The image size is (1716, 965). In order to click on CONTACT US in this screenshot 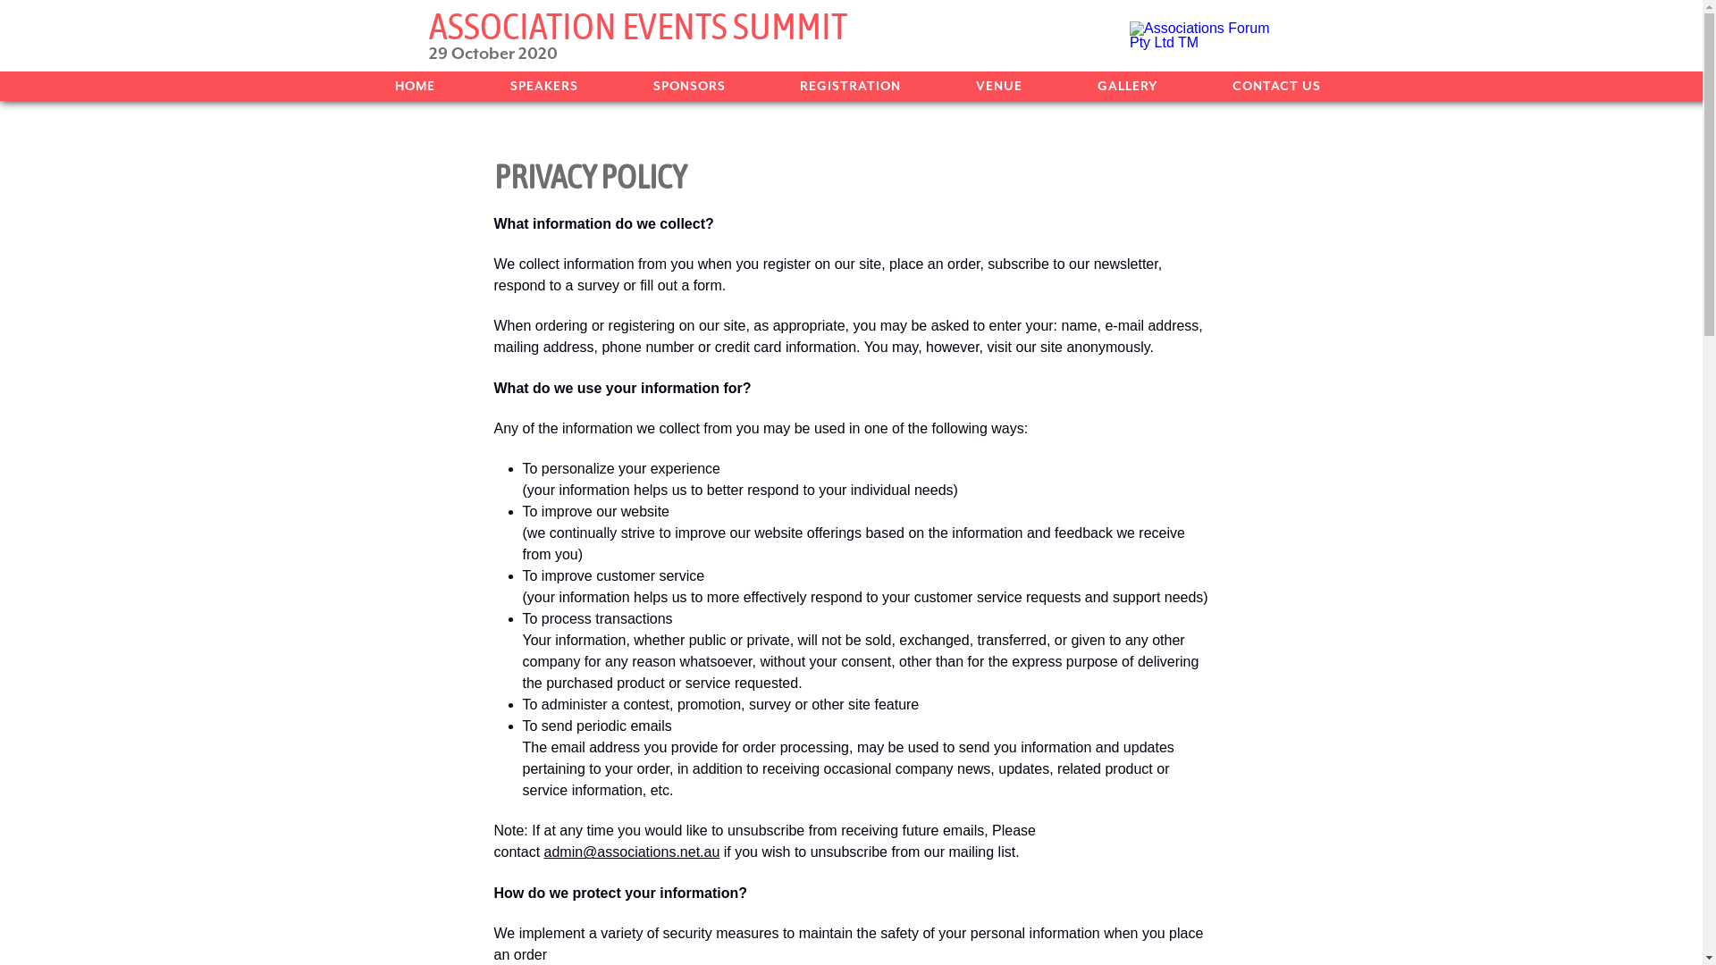, I will do `click(1276, 86)`.